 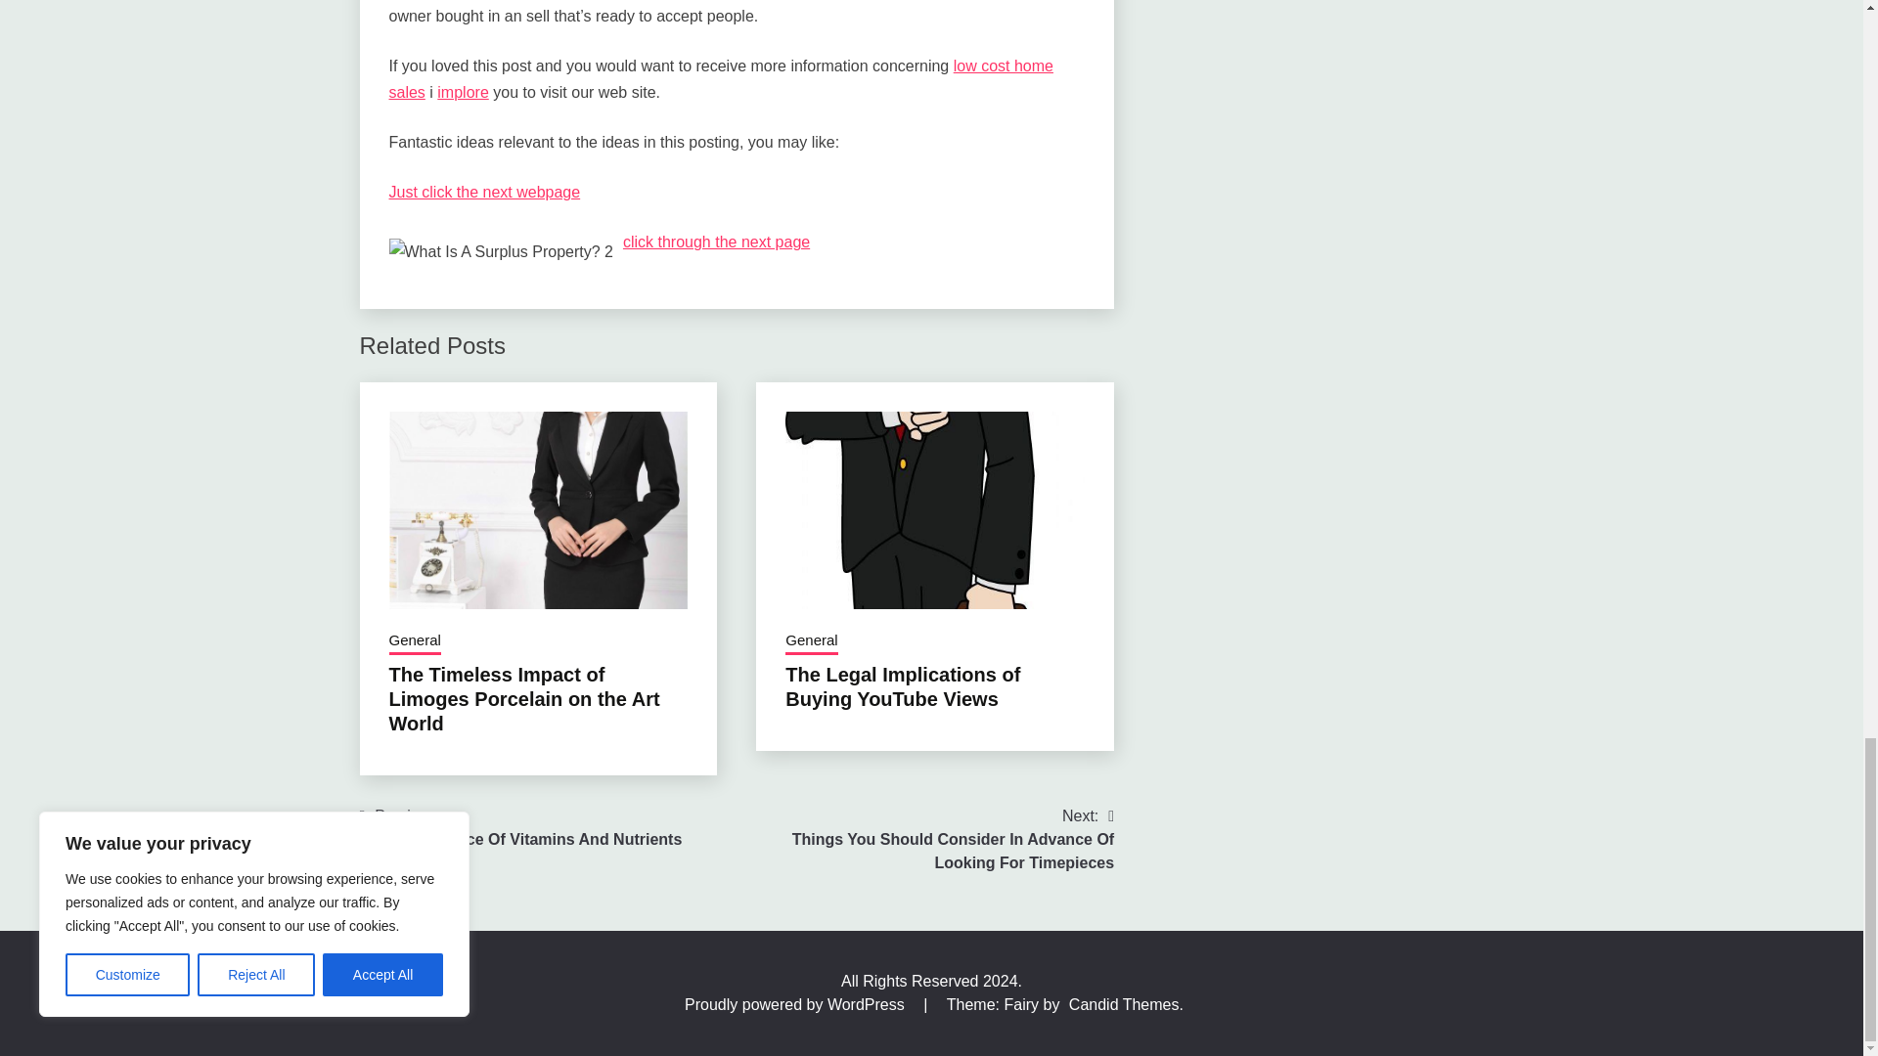 I want to click on click through the next page, so click(x=716, y=241).